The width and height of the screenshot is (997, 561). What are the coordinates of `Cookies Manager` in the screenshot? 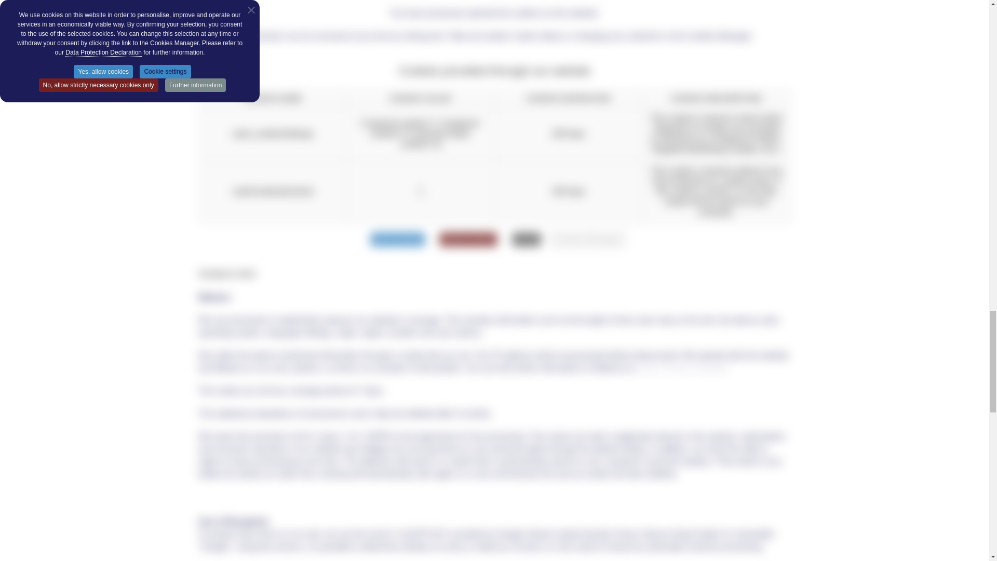 It's located at (587, 239).